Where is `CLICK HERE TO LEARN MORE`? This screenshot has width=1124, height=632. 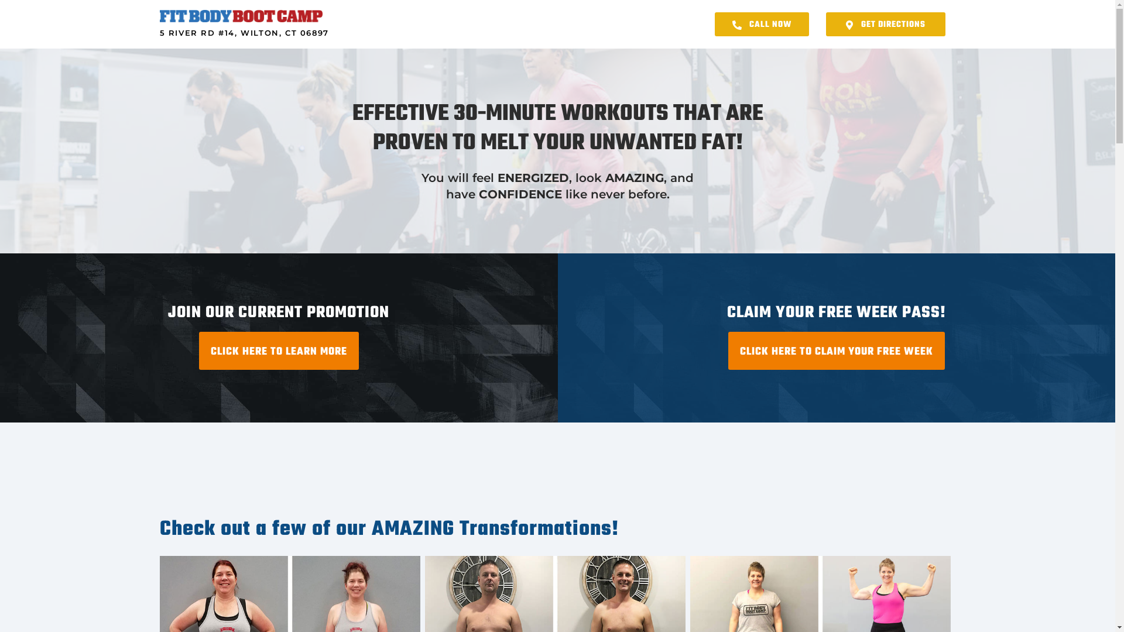
CLICK HERE TO LEARN MORE is located at coordinates (279, 351).